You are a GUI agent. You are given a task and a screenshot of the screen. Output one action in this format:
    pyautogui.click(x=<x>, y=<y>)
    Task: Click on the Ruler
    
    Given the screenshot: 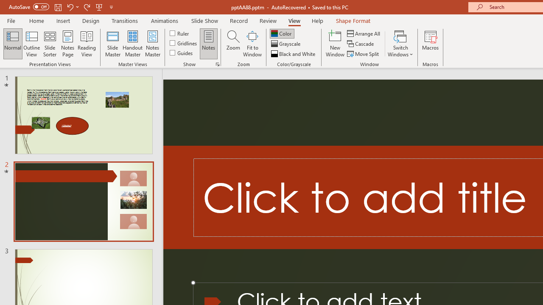 What is the action you would take?
    pyautogui.click(x=180, y=33)
    